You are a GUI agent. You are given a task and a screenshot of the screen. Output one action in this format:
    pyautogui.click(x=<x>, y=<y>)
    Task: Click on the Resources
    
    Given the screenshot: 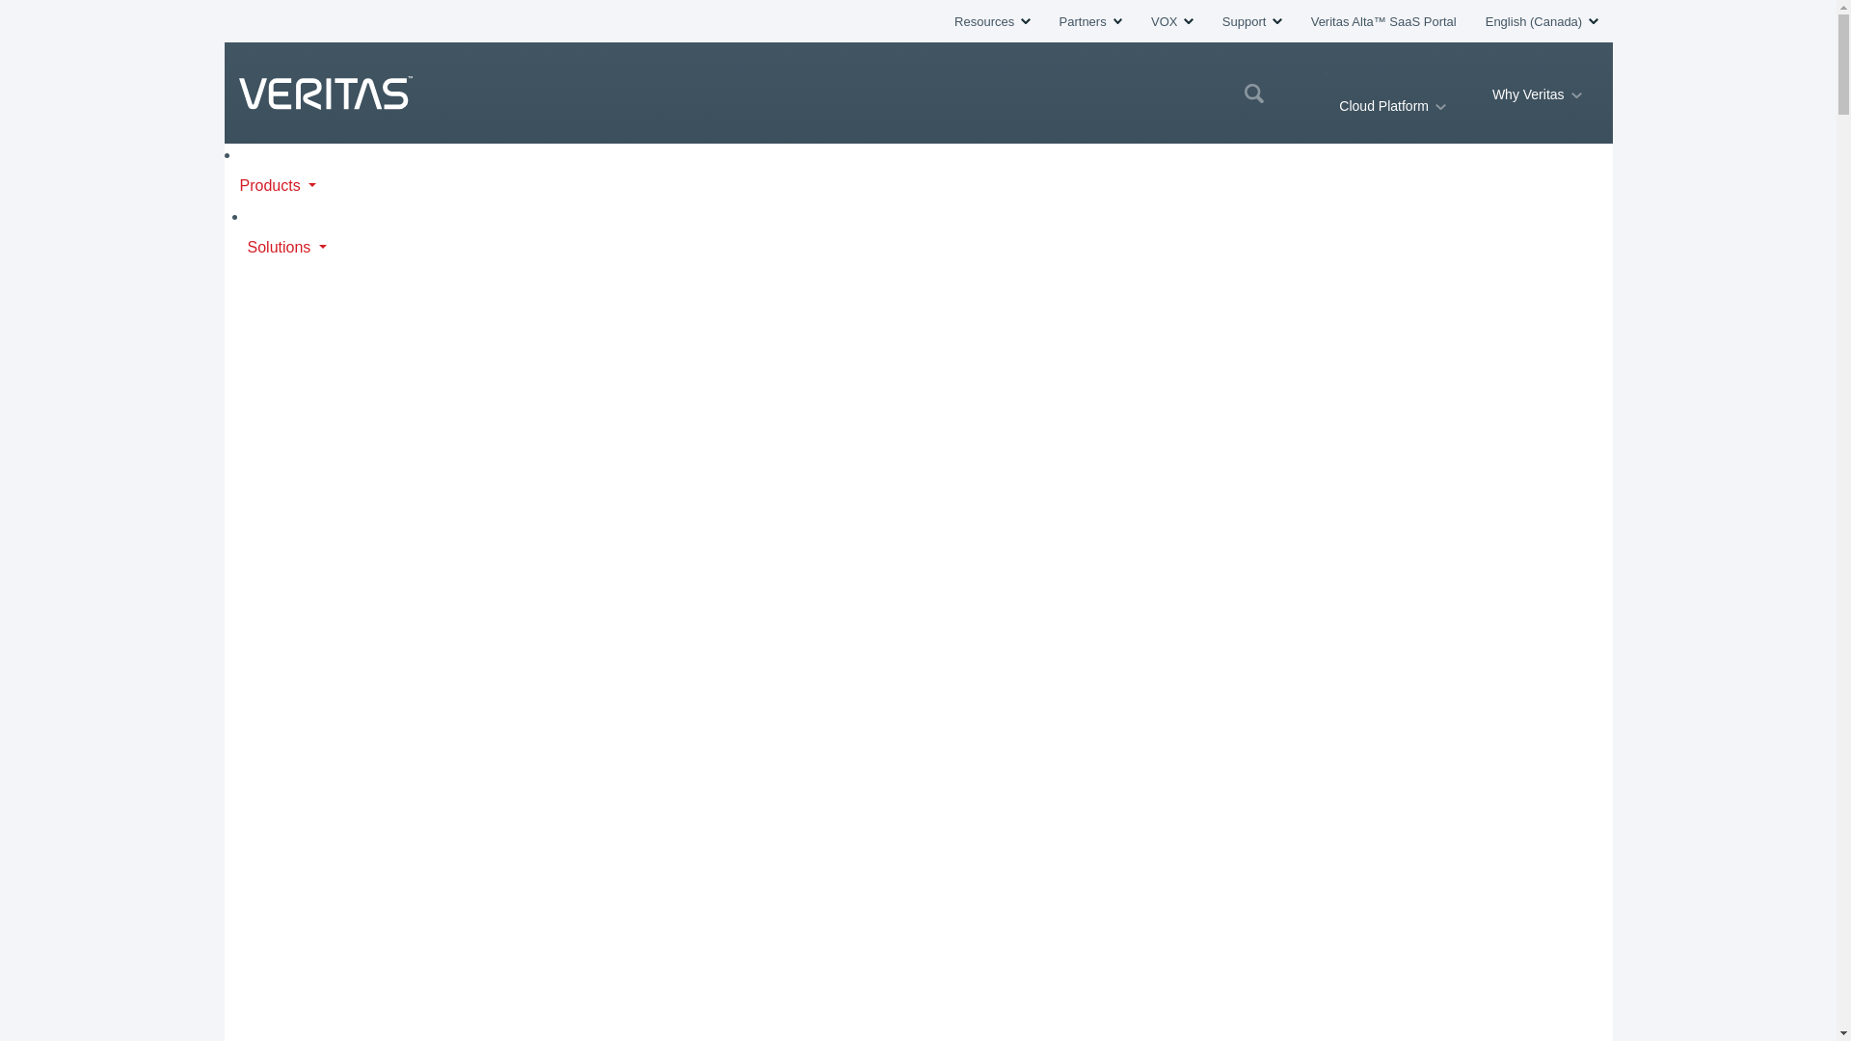 What is the action you would take?
    pyautogui.click(x=991, y=21)
    